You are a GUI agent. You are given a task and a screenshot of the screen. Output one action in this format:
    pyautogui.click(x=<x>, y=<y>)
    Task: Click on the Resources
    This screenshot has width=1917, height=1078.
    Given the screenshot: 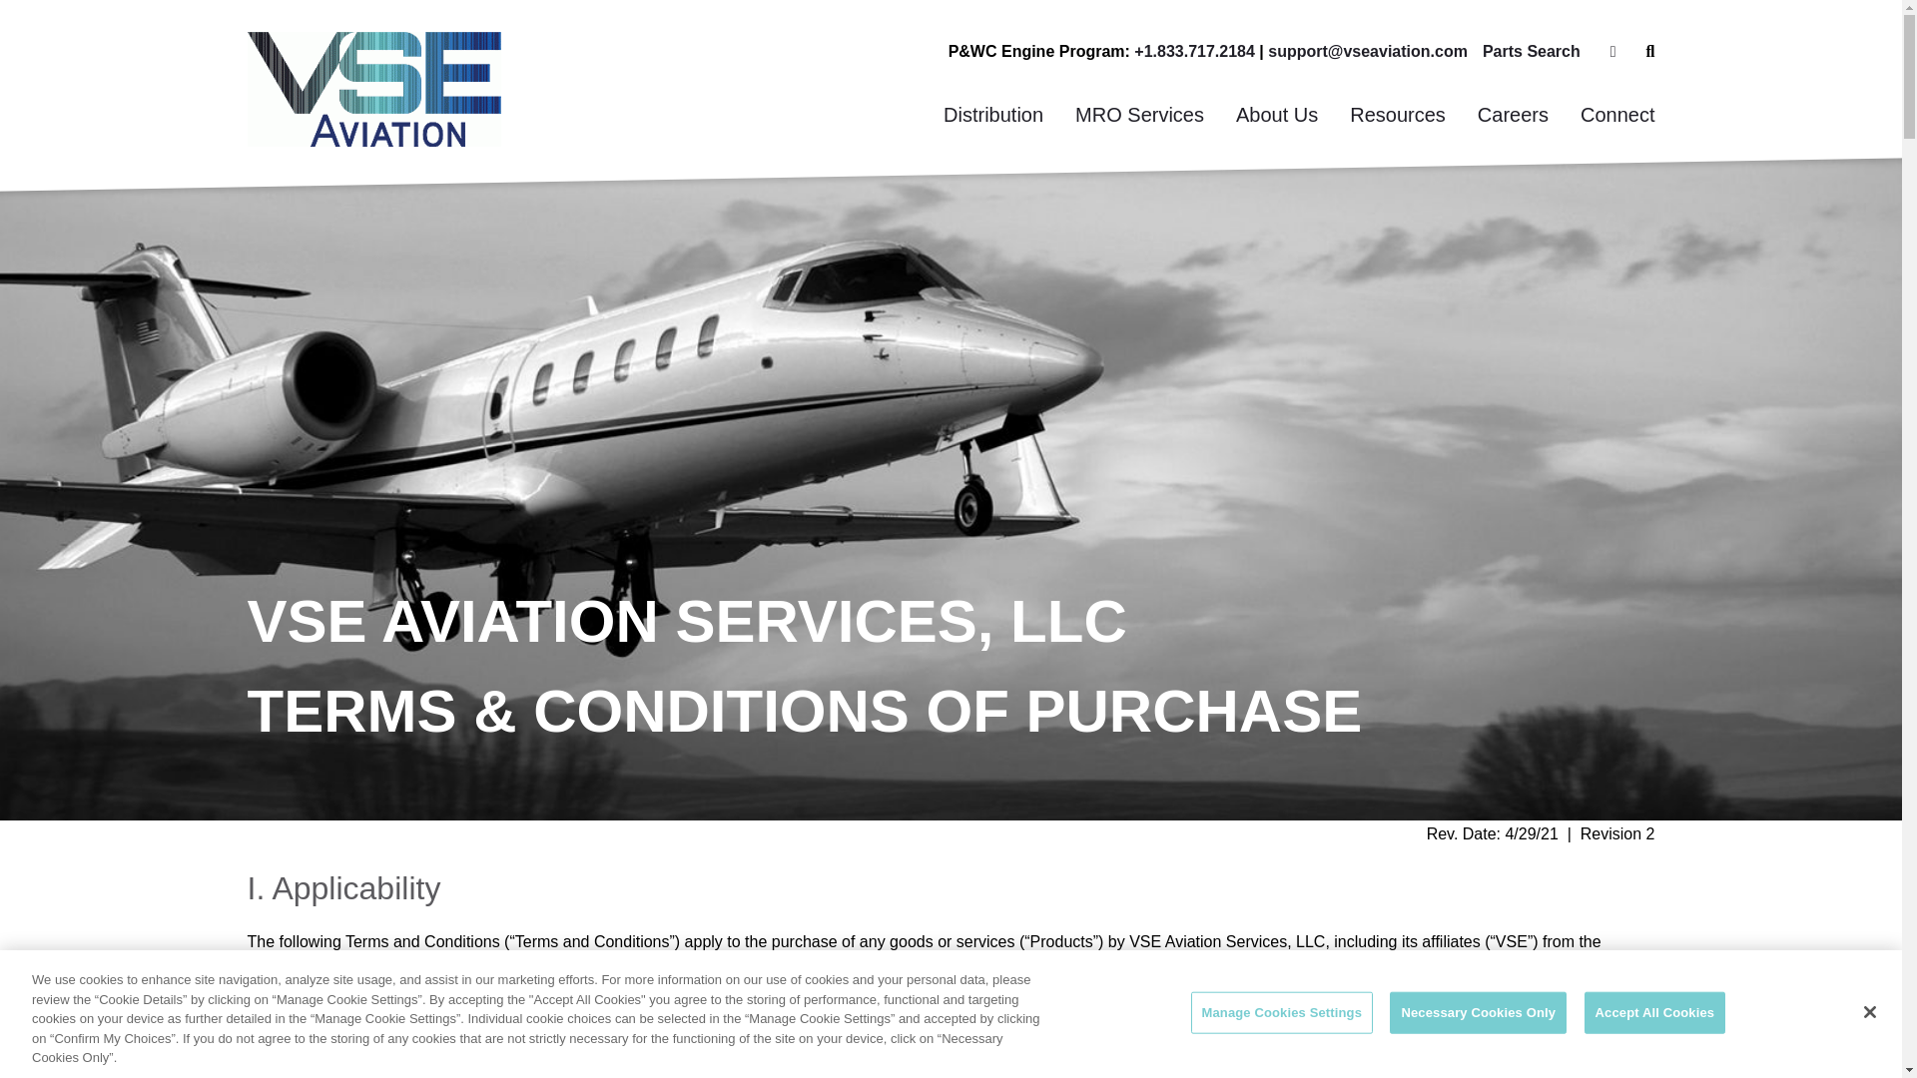 What is the action you would take?
    pyautogui.click(x=1398, y=115)
    